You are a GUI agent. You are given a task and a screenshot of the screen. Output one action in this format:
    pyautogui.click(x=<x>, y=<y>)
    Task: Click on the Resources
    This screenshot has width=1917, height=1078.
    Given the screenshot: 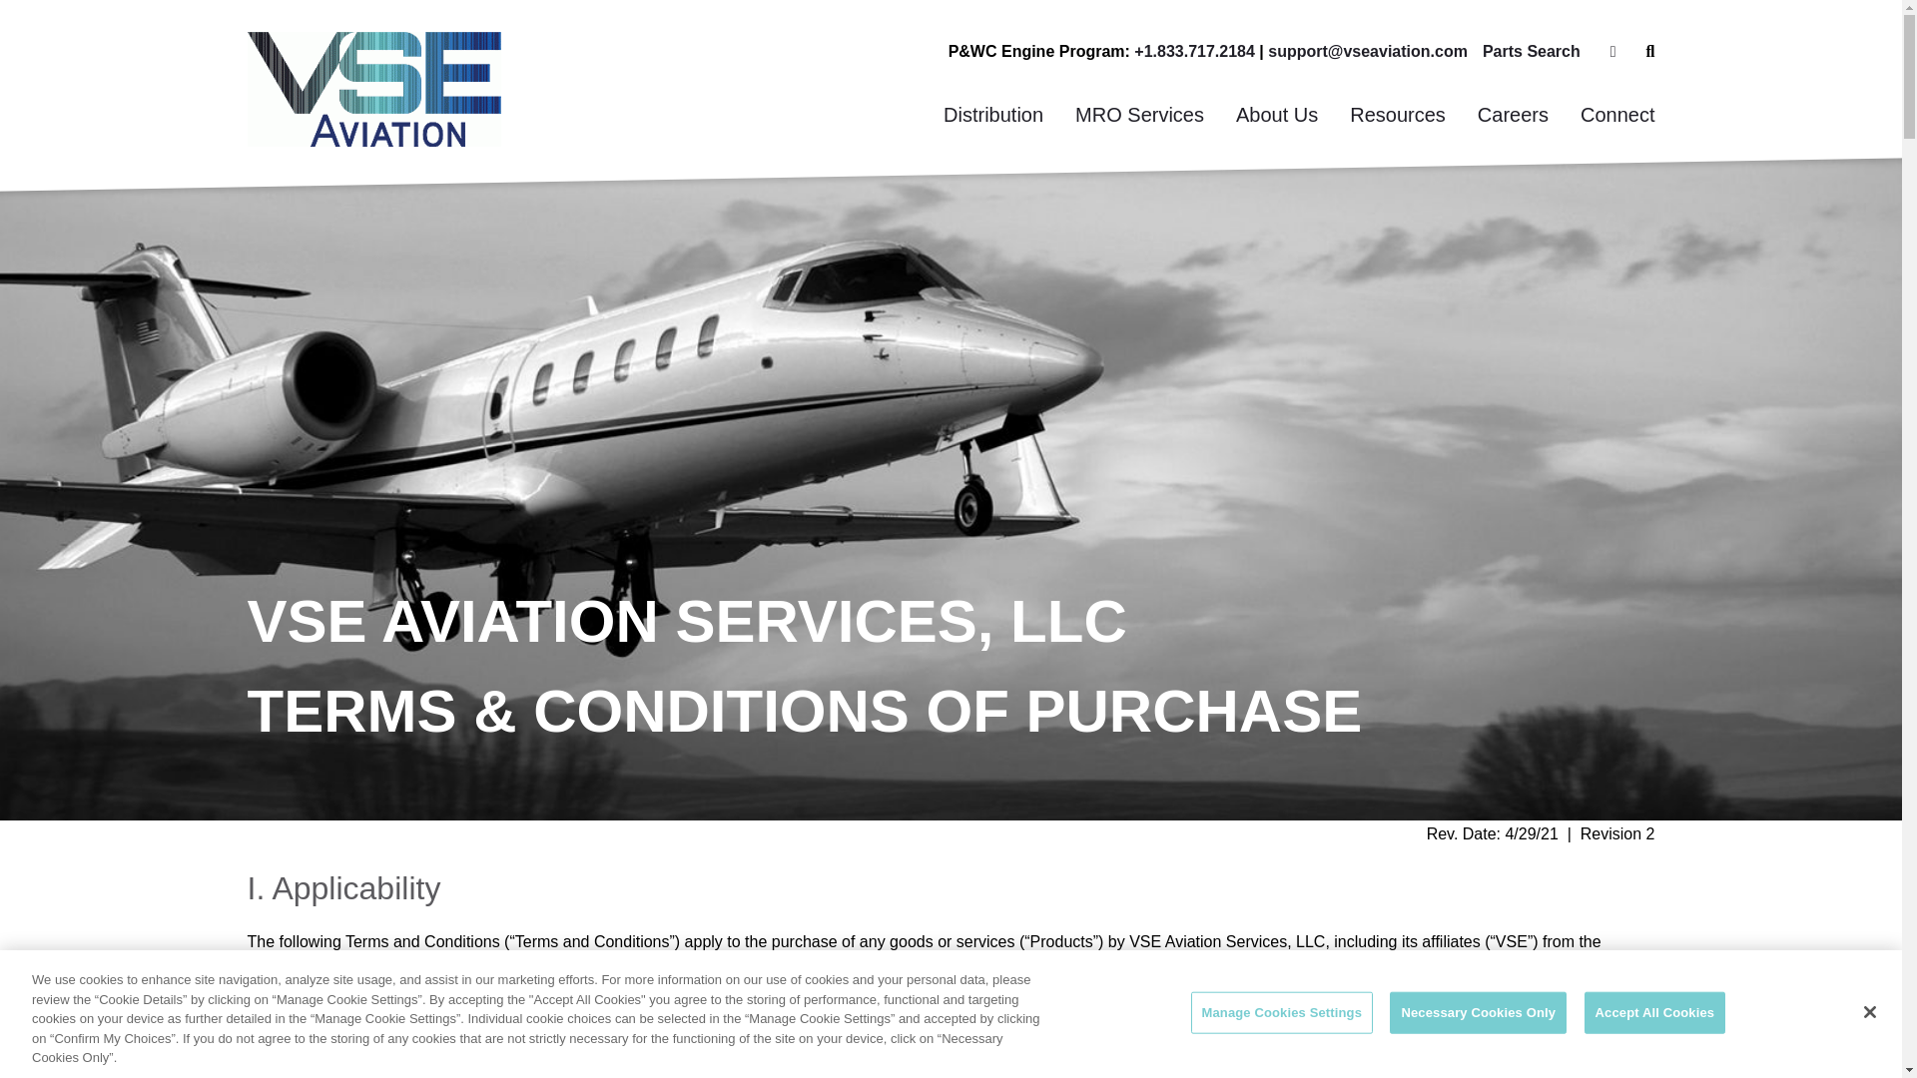 What is the action you would take?
    pyautogui.click(x=1398, y=115)
    